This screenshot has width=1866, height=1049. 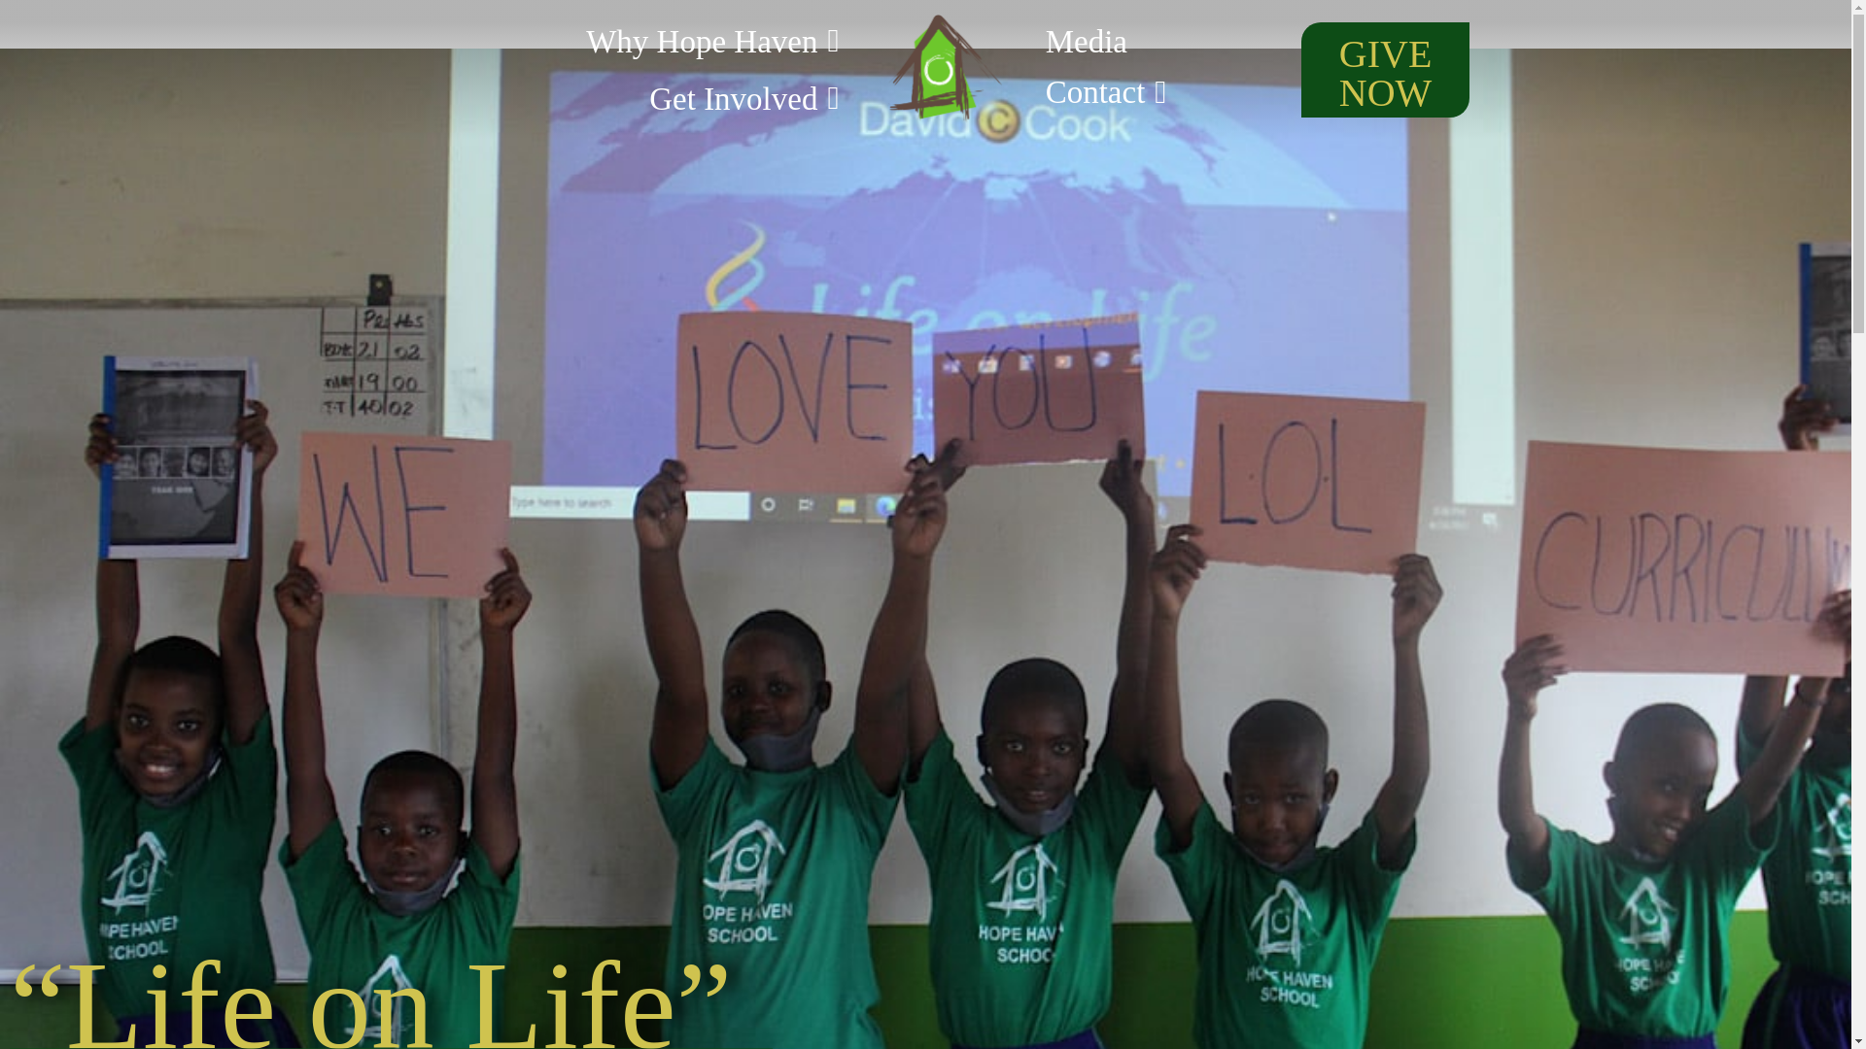 I want to click on Why Hope Haven, so click(x=712, y=146).